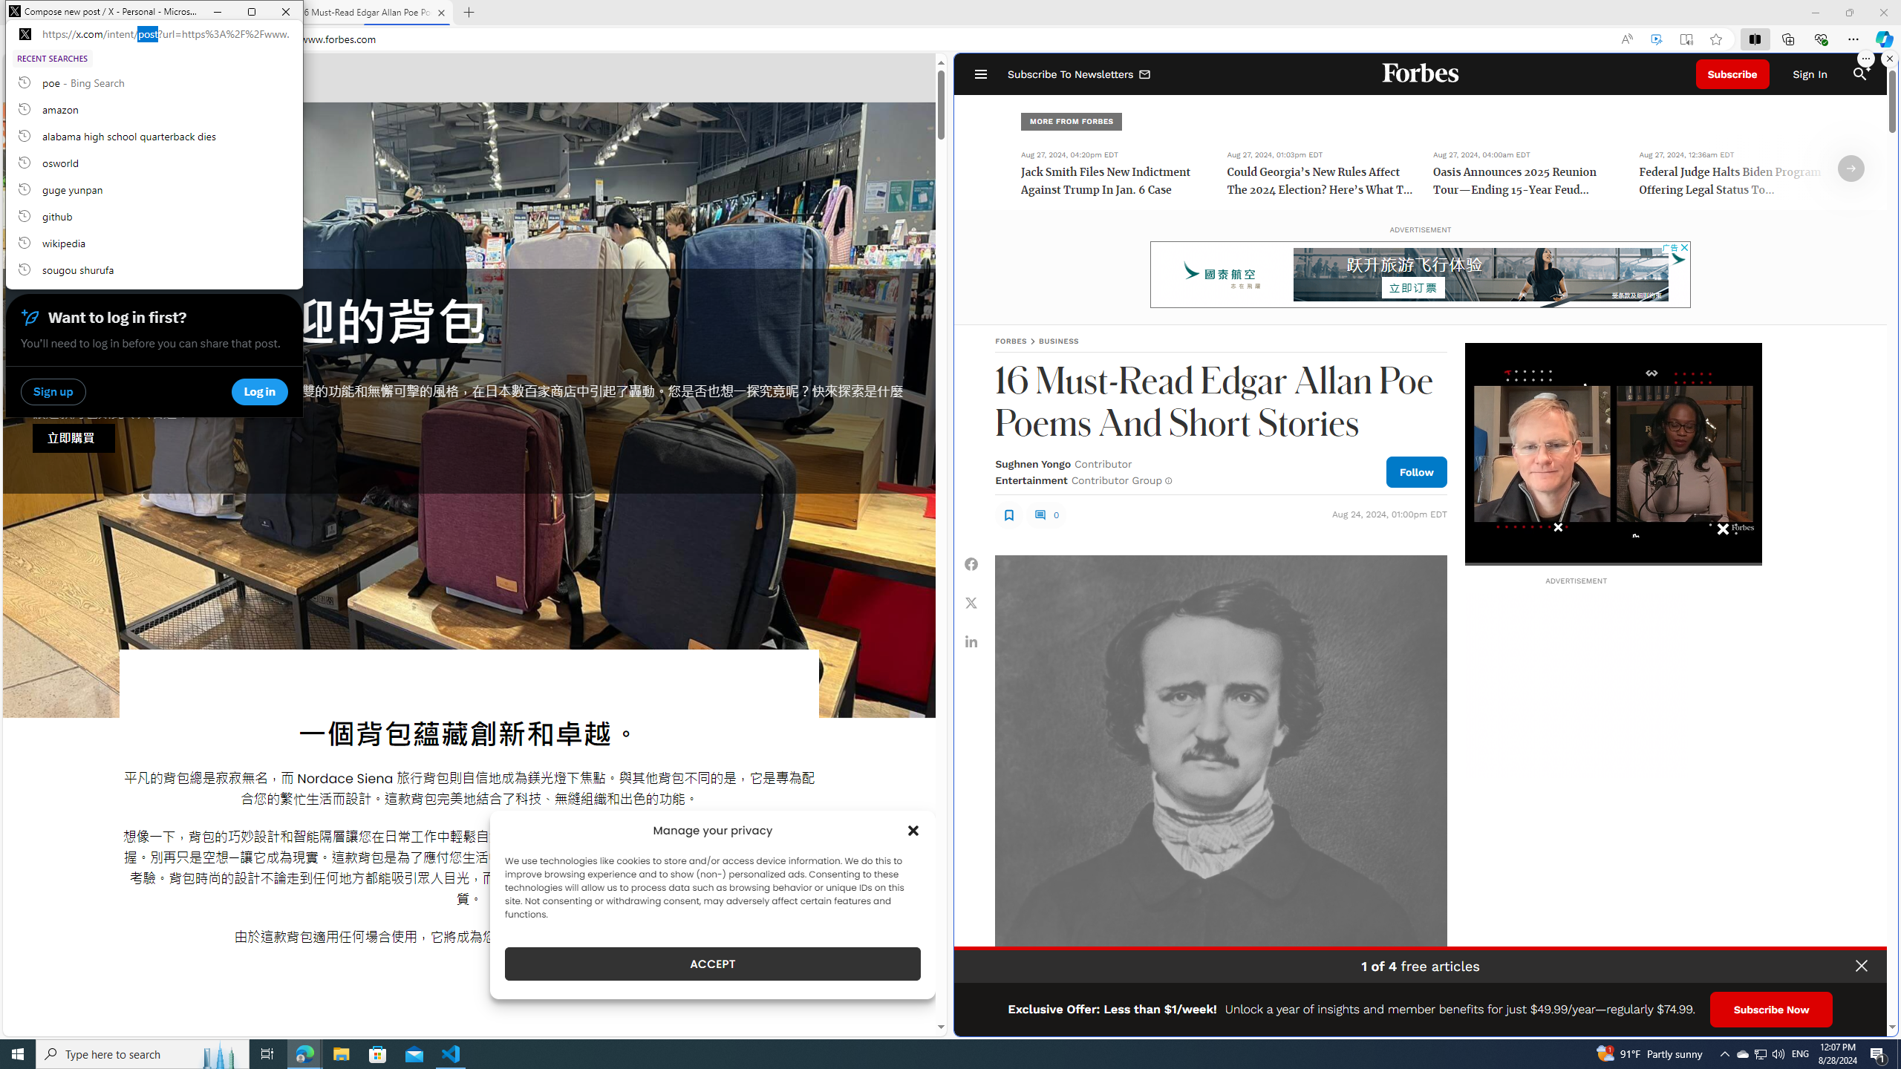  Describe the element at coordinates (1873, 1019) in the screenshot. I see `Forbes Logo` at that location.